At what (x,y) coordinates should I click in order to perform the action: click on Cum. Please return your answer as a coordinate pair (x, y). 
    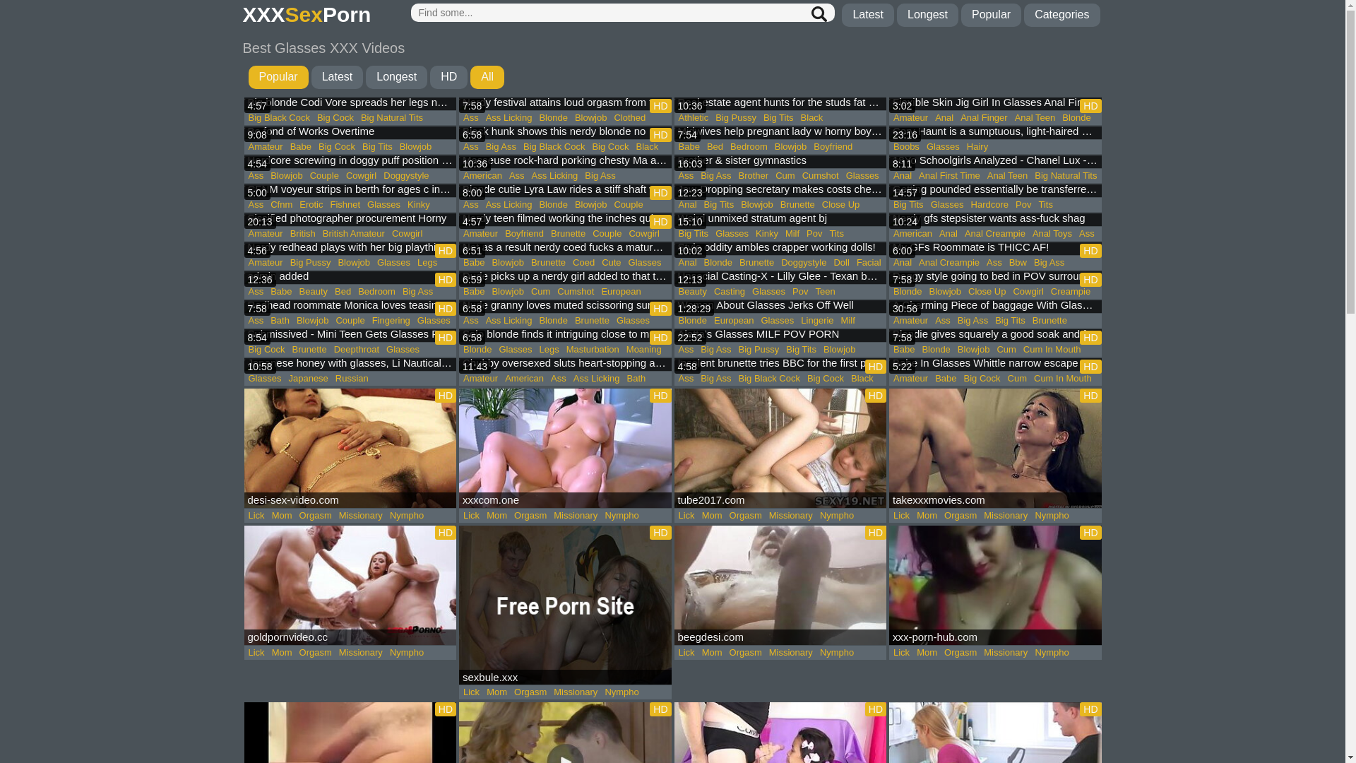
    Looking at the image, I should click on (1006, 350).